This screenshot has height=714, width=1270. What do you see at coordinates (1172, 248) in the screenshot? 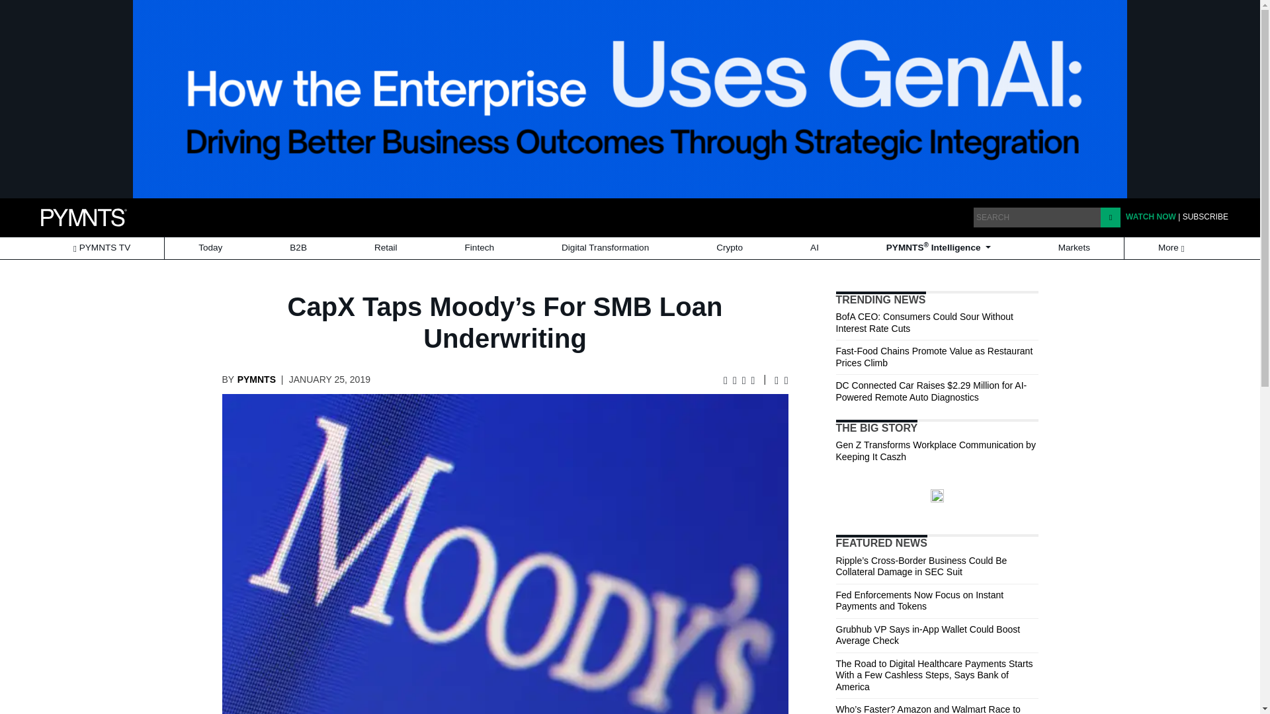
I see `More ` at bounding box center [1172, 248].